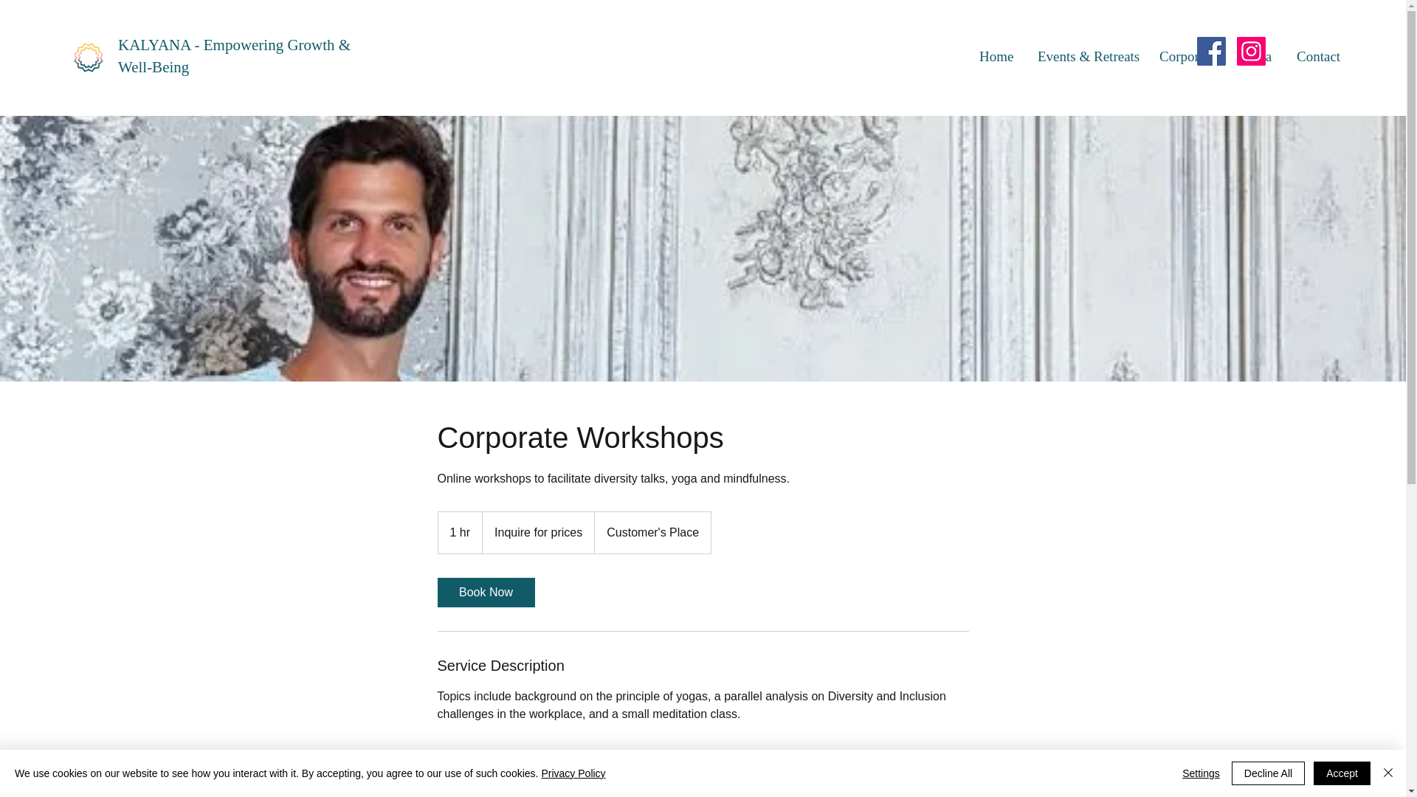 Image resolution: width=1417 pixels, height=797 pixels. What do you see at coordinates (1318, 56) in the screenshot?
I see `Contact` at bounding box center [1318, 56].